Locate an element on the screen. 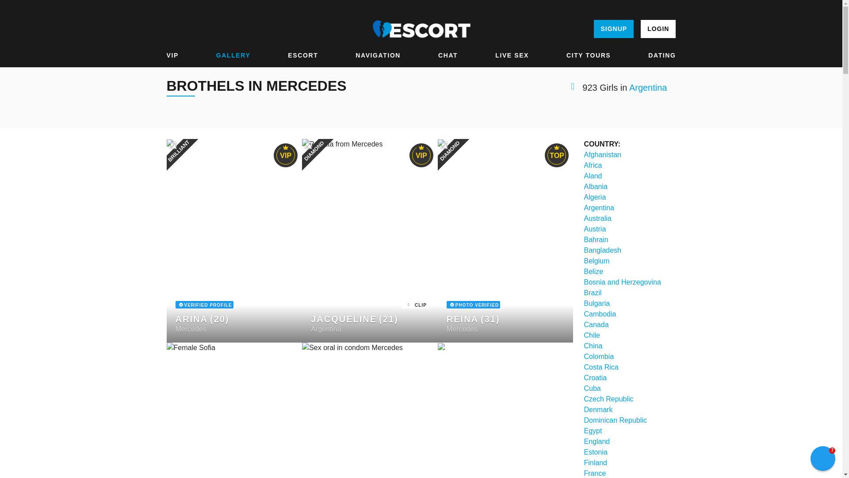  GALLERY is located at coordinates (233, 55).